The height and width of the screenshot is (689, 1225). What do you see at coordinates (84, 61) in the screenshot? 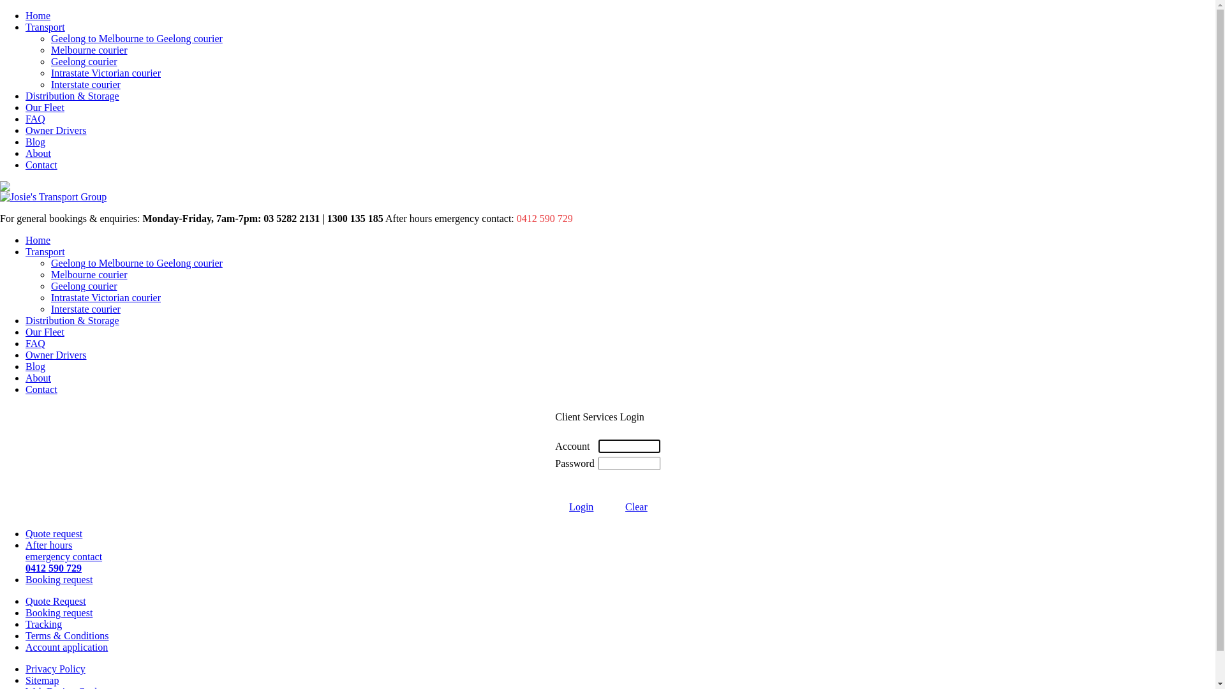
I see `Geelong courier` at bounding box center [84, 61].